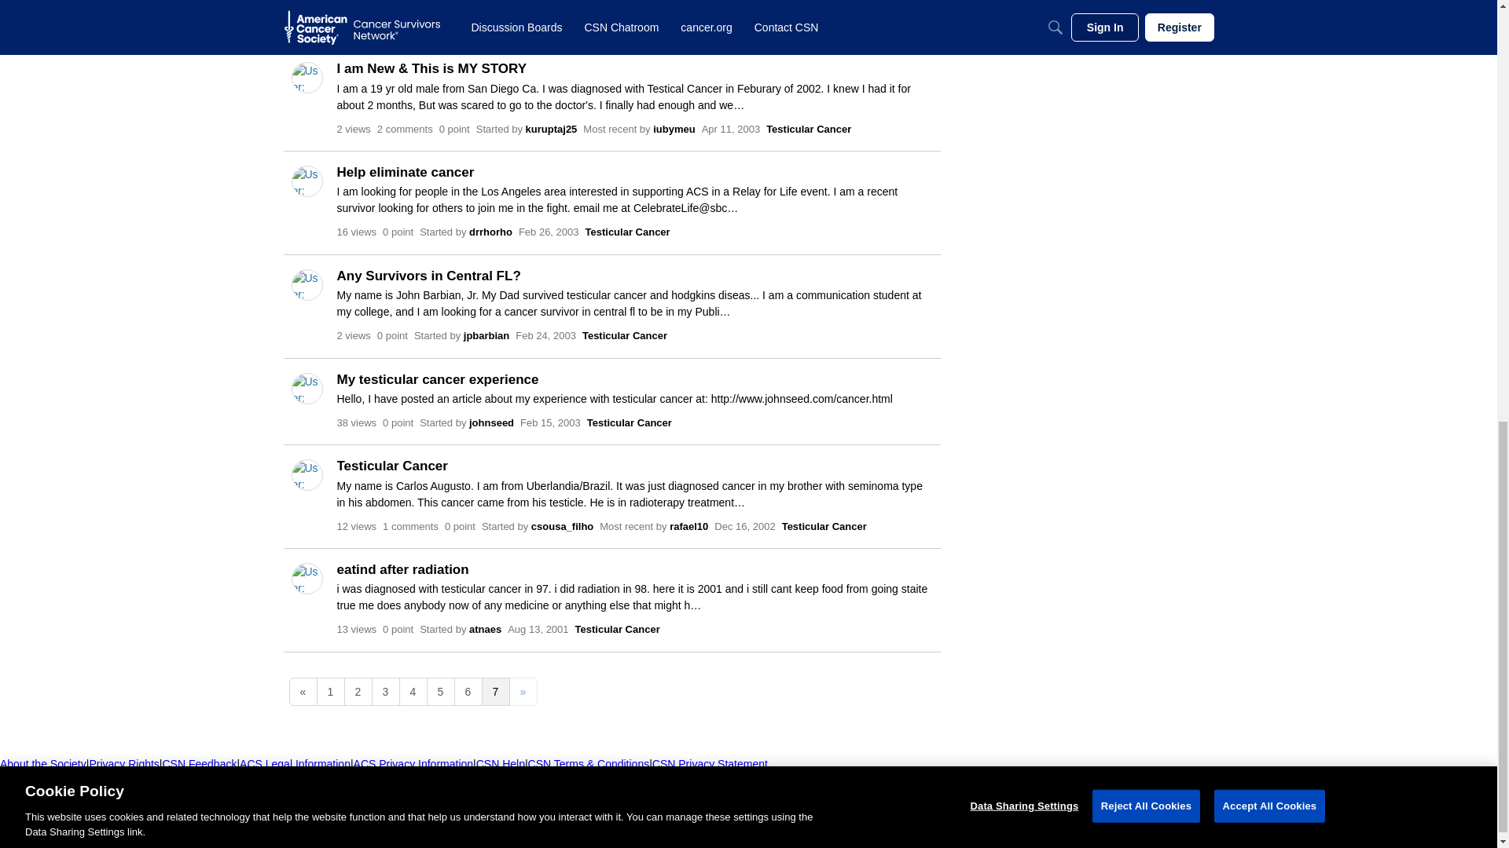 The image size is (1509, 848). What do you see at coordinates (742, 25) in the screenshot?
I see `Wednesday, April 16, 2003 at 4:13 PM` at bounding box center [742, 25].